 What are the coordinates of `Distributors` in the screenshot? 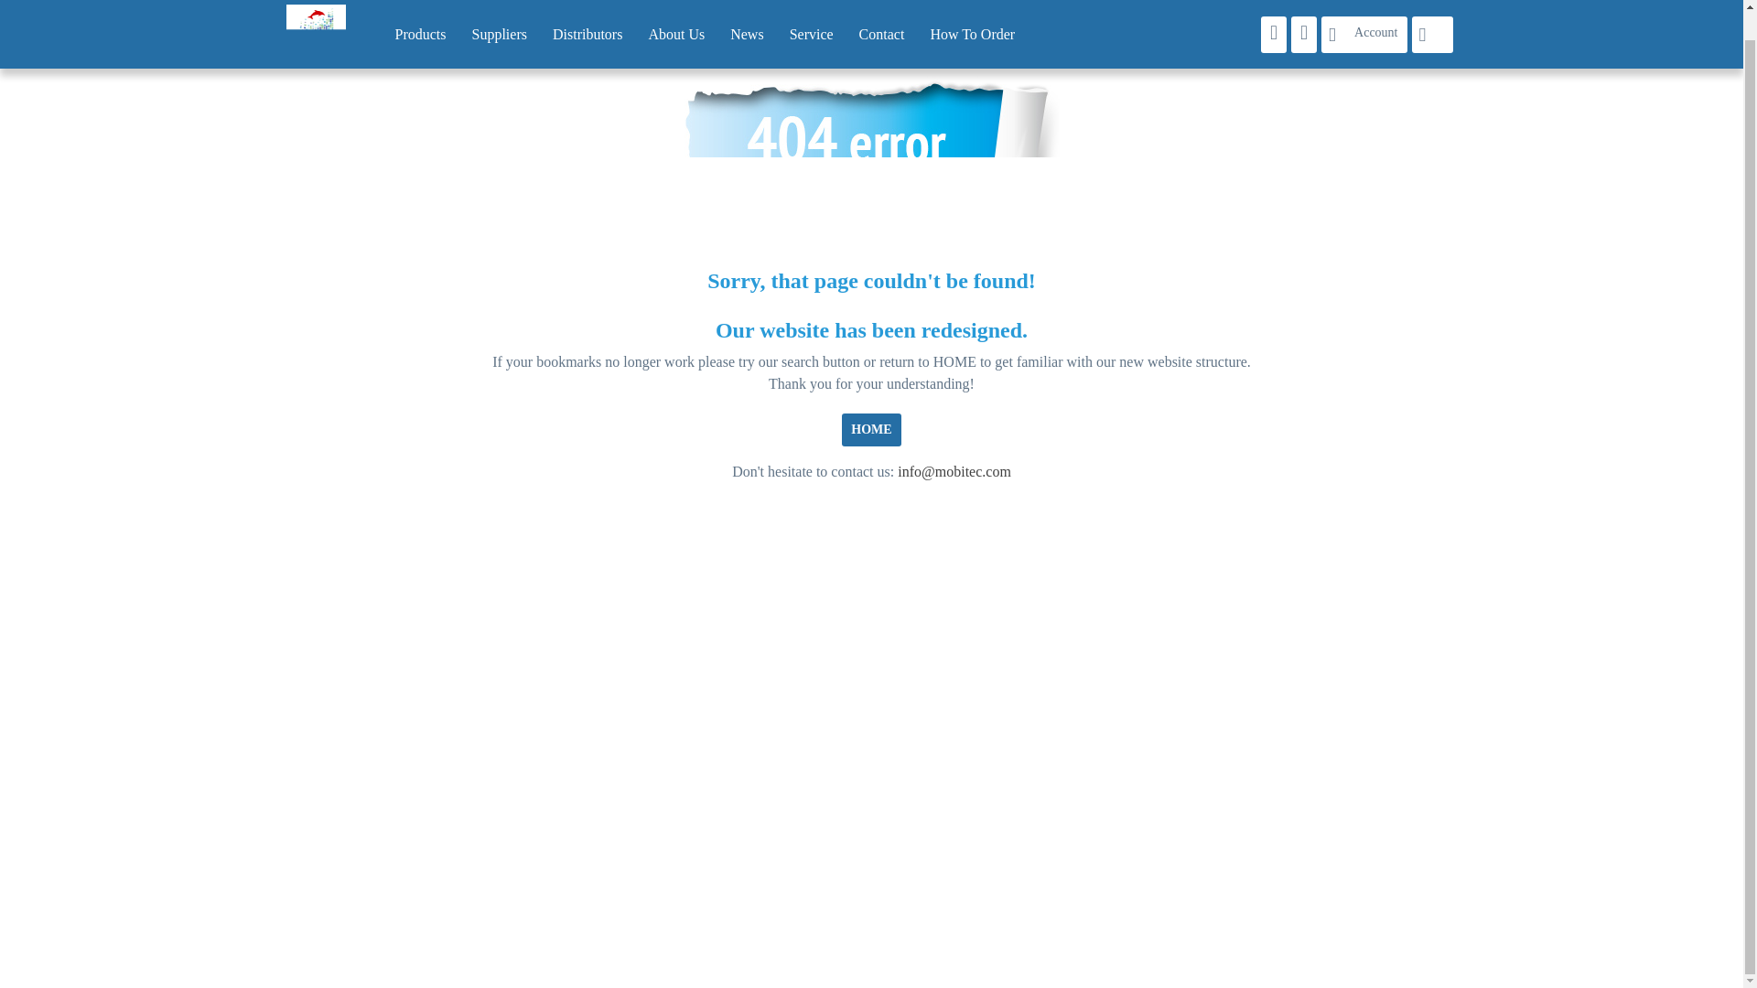 It's located at (587, 10).